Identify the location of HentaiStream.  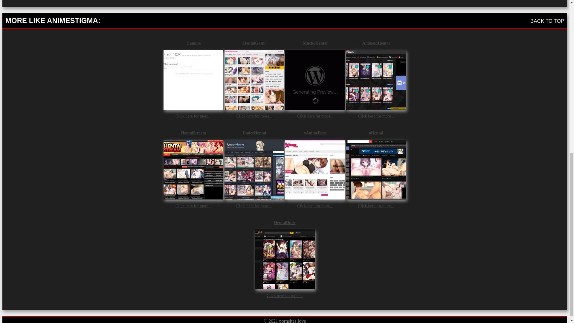
(193, 133).